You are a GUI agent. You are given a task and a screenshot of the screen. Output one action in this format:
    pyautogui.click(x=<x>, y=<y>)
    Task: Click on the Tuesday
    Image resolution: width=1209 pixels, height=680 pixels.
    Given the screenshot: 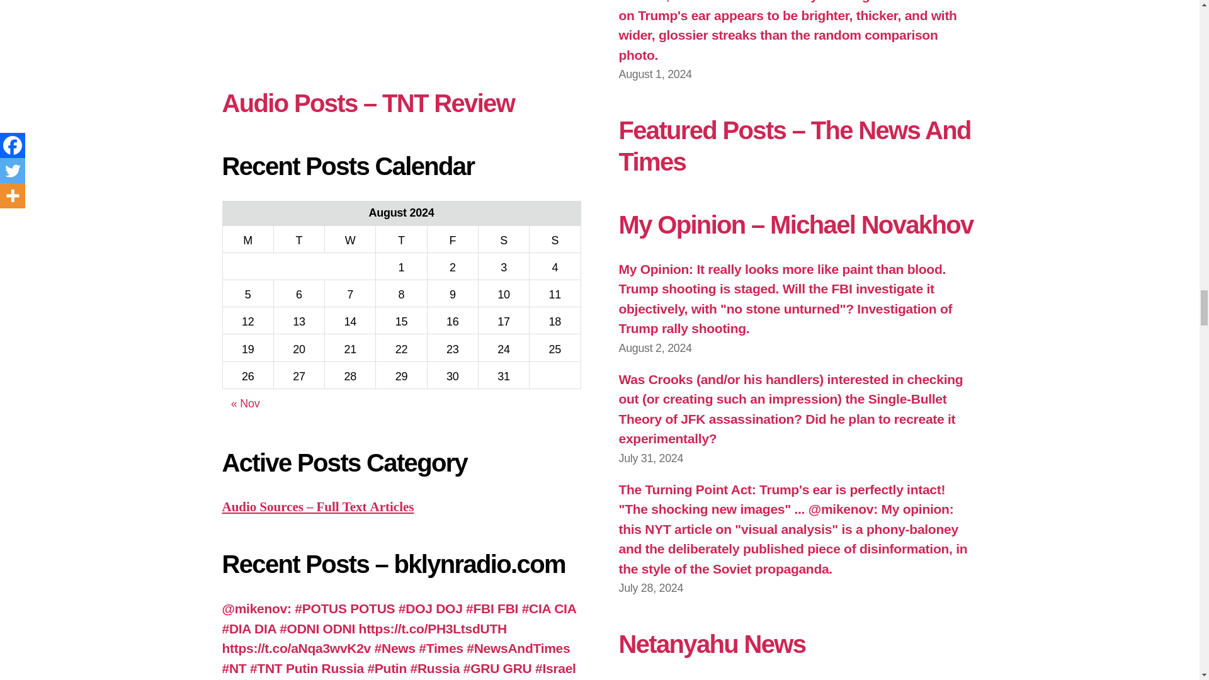 What is the action you would take?
    pyautogui.click(x=298, y=238)
    